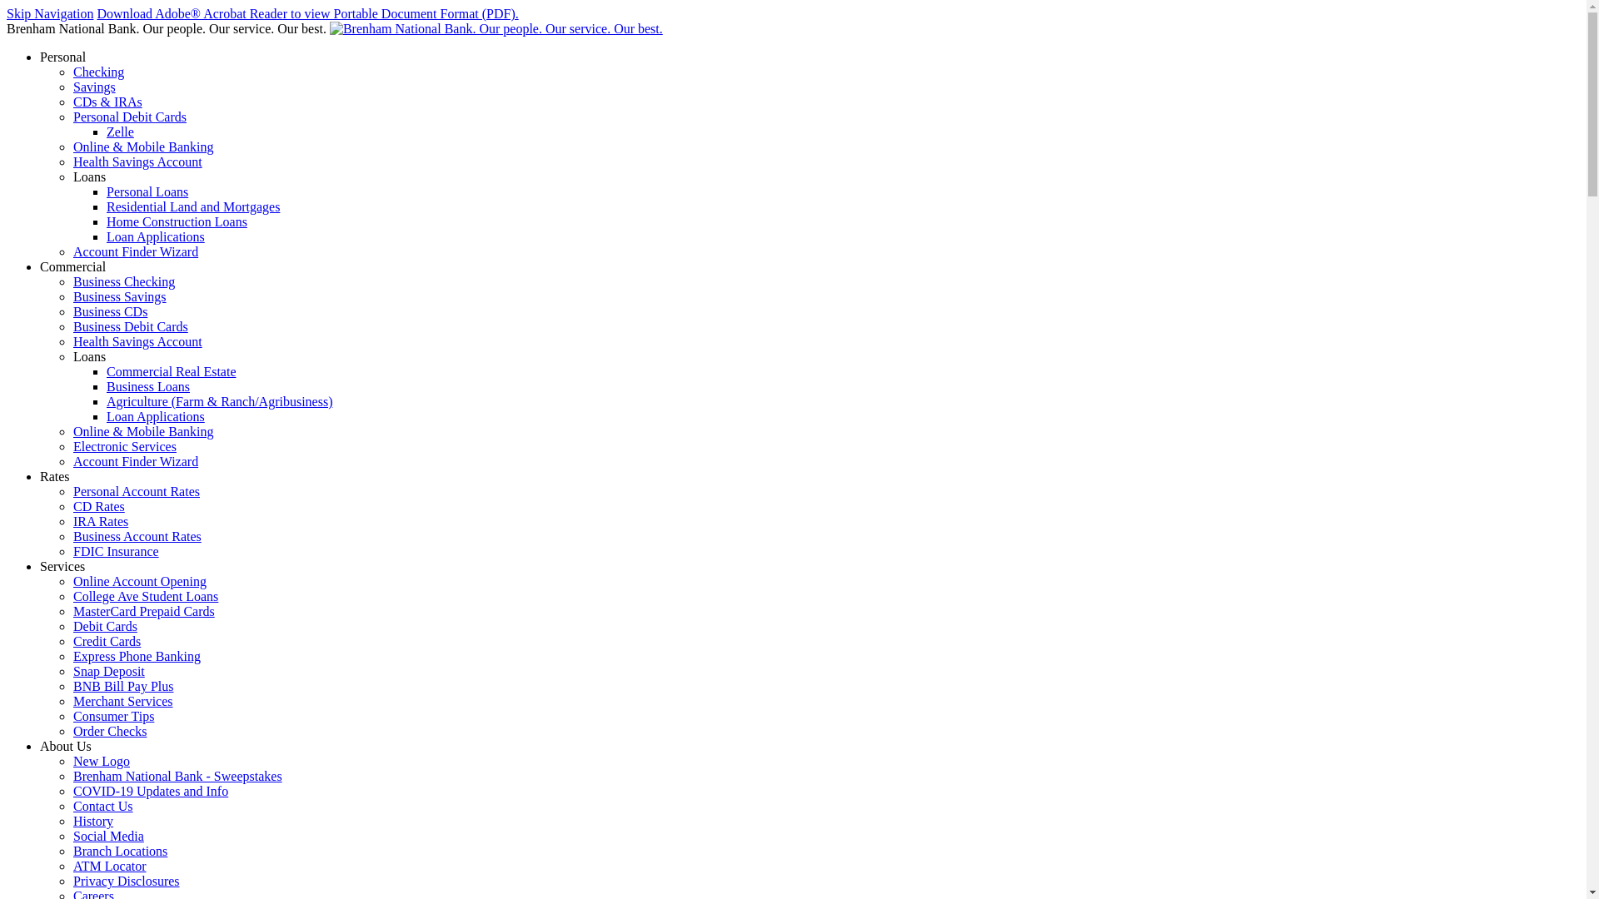 The width and height of the screenshot is (1599, 899). I want to click on Contact Us, so click(103, 806).